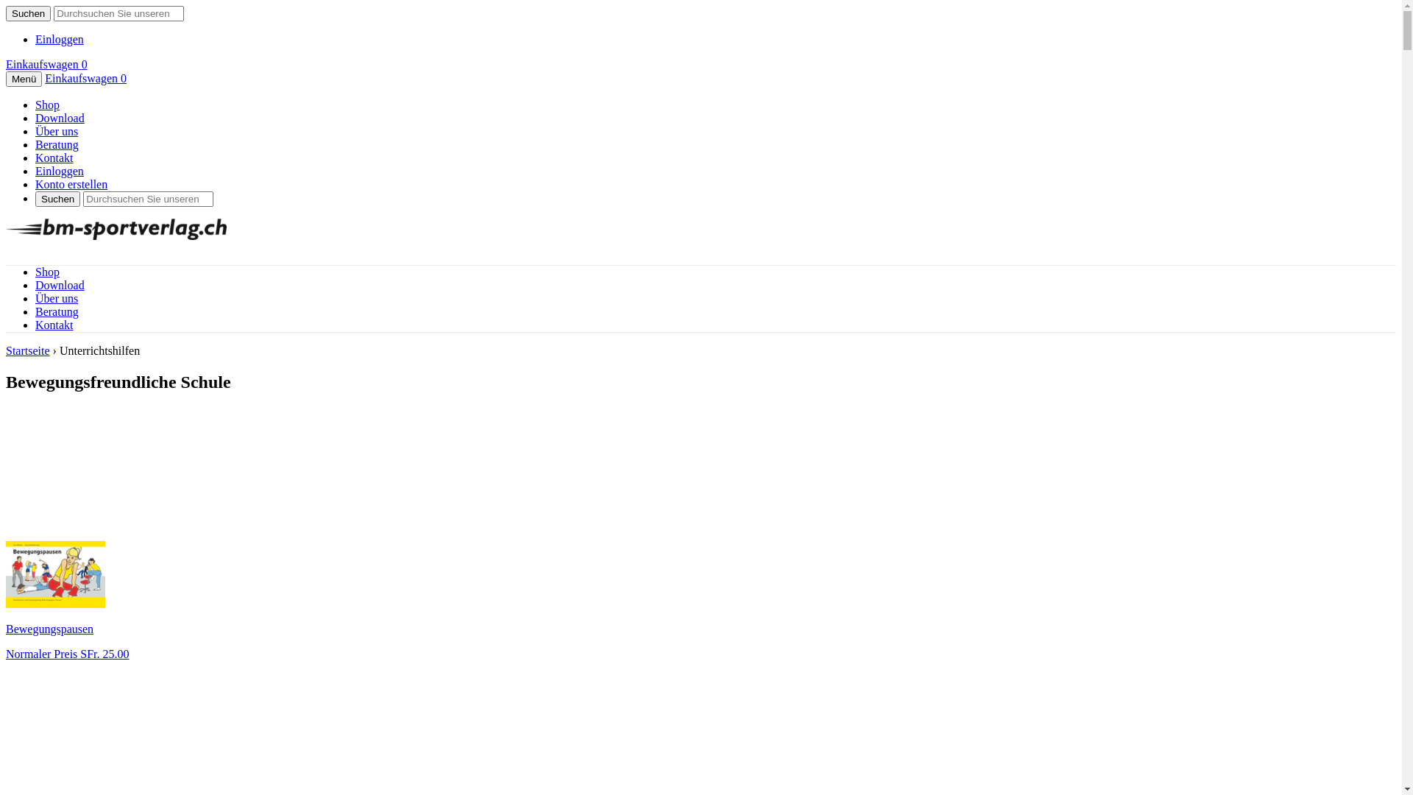  Describe the element at coordinates (47, 272) in the screenshot. I see `Shop` at that location.